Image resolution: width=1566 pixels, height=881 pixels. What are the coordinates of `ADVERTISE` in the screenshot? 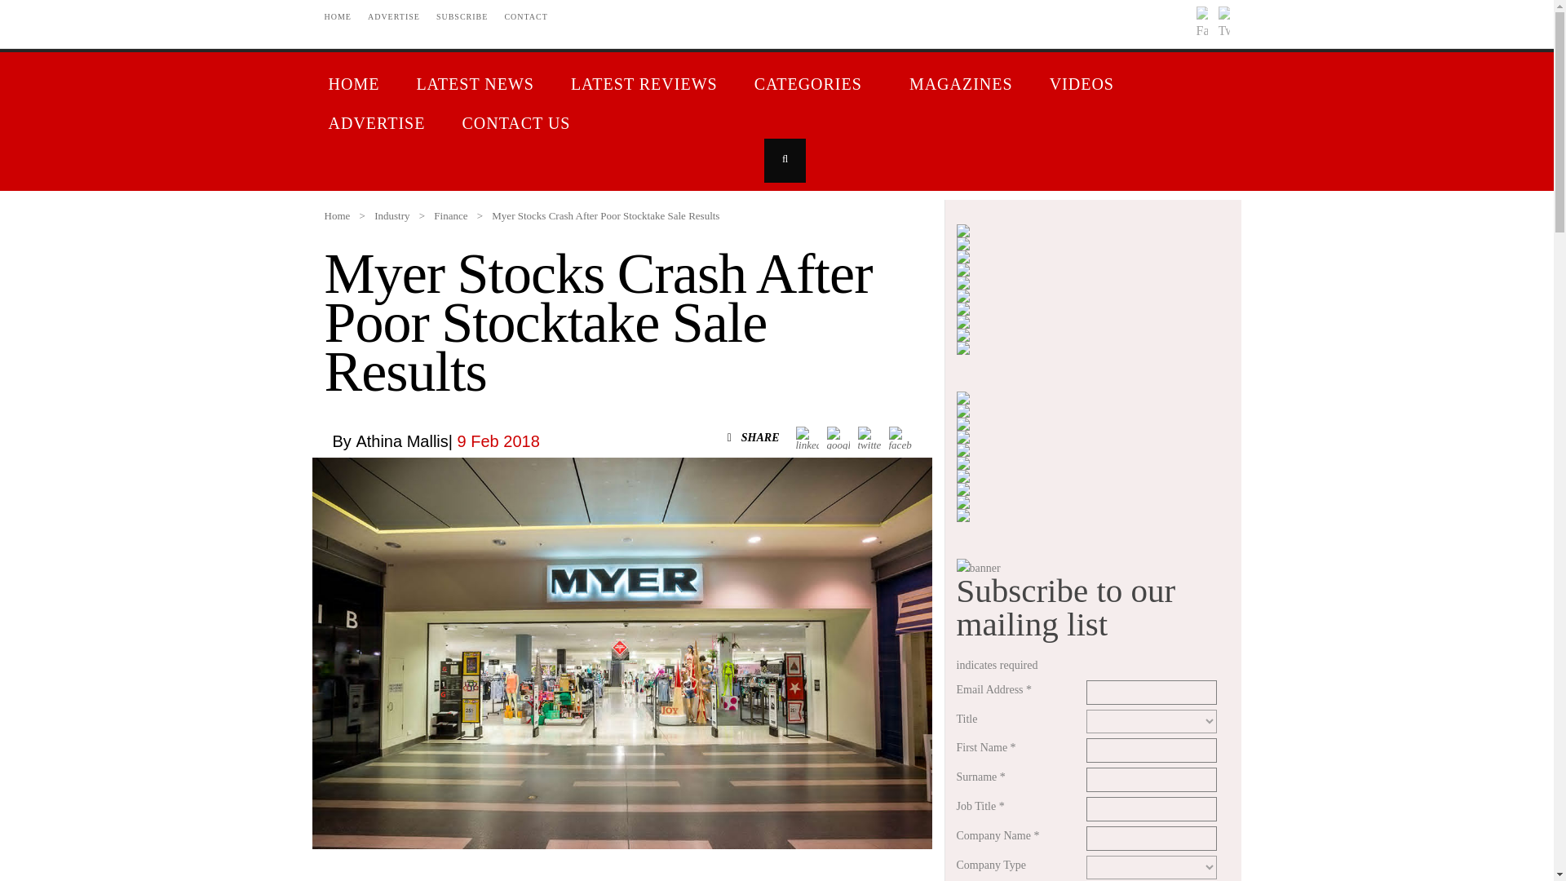 It's located at (393, 16).